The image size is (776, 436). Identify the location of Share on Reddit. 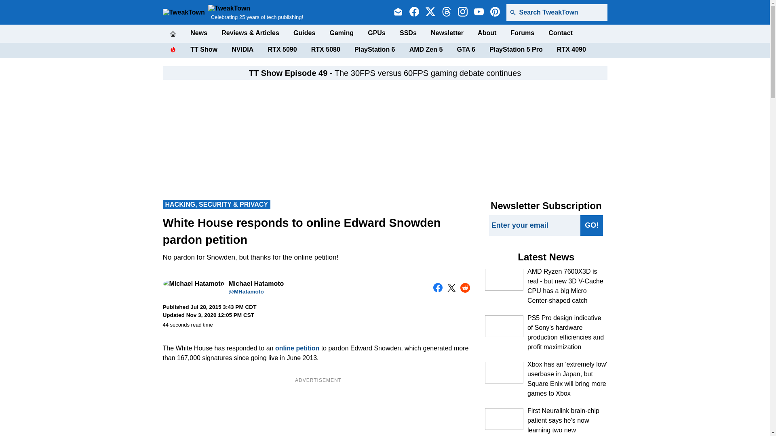
(465, 287).